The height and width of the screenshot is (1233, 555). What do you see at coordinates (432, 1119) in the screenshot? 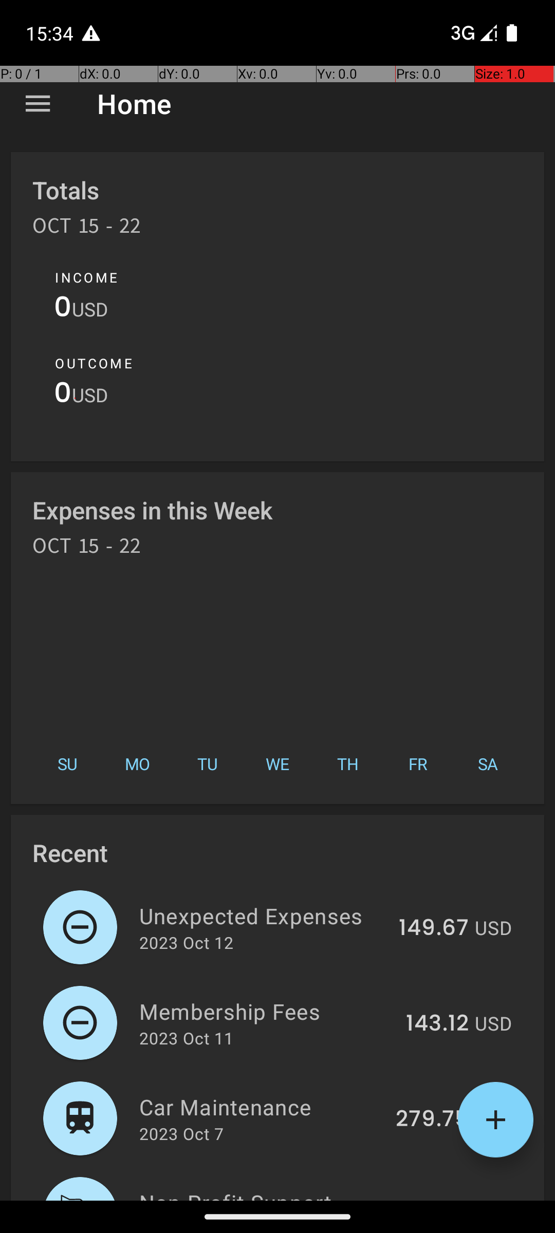
I see `279.75` at bounding box center [432, 1119].